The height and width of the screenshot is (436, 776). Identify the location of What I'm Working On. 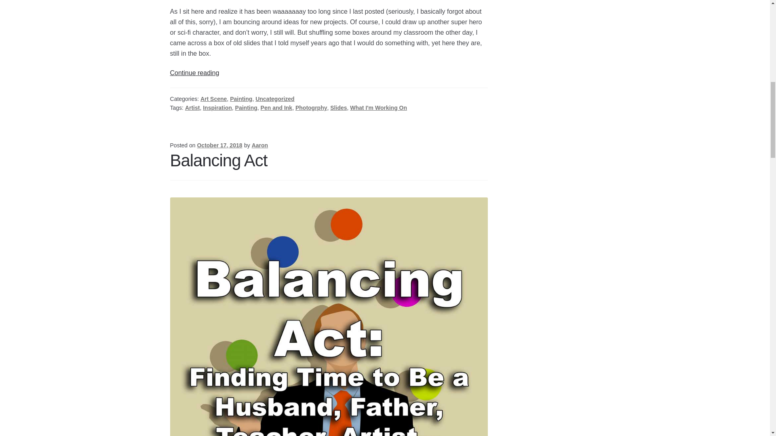
(378, 108).